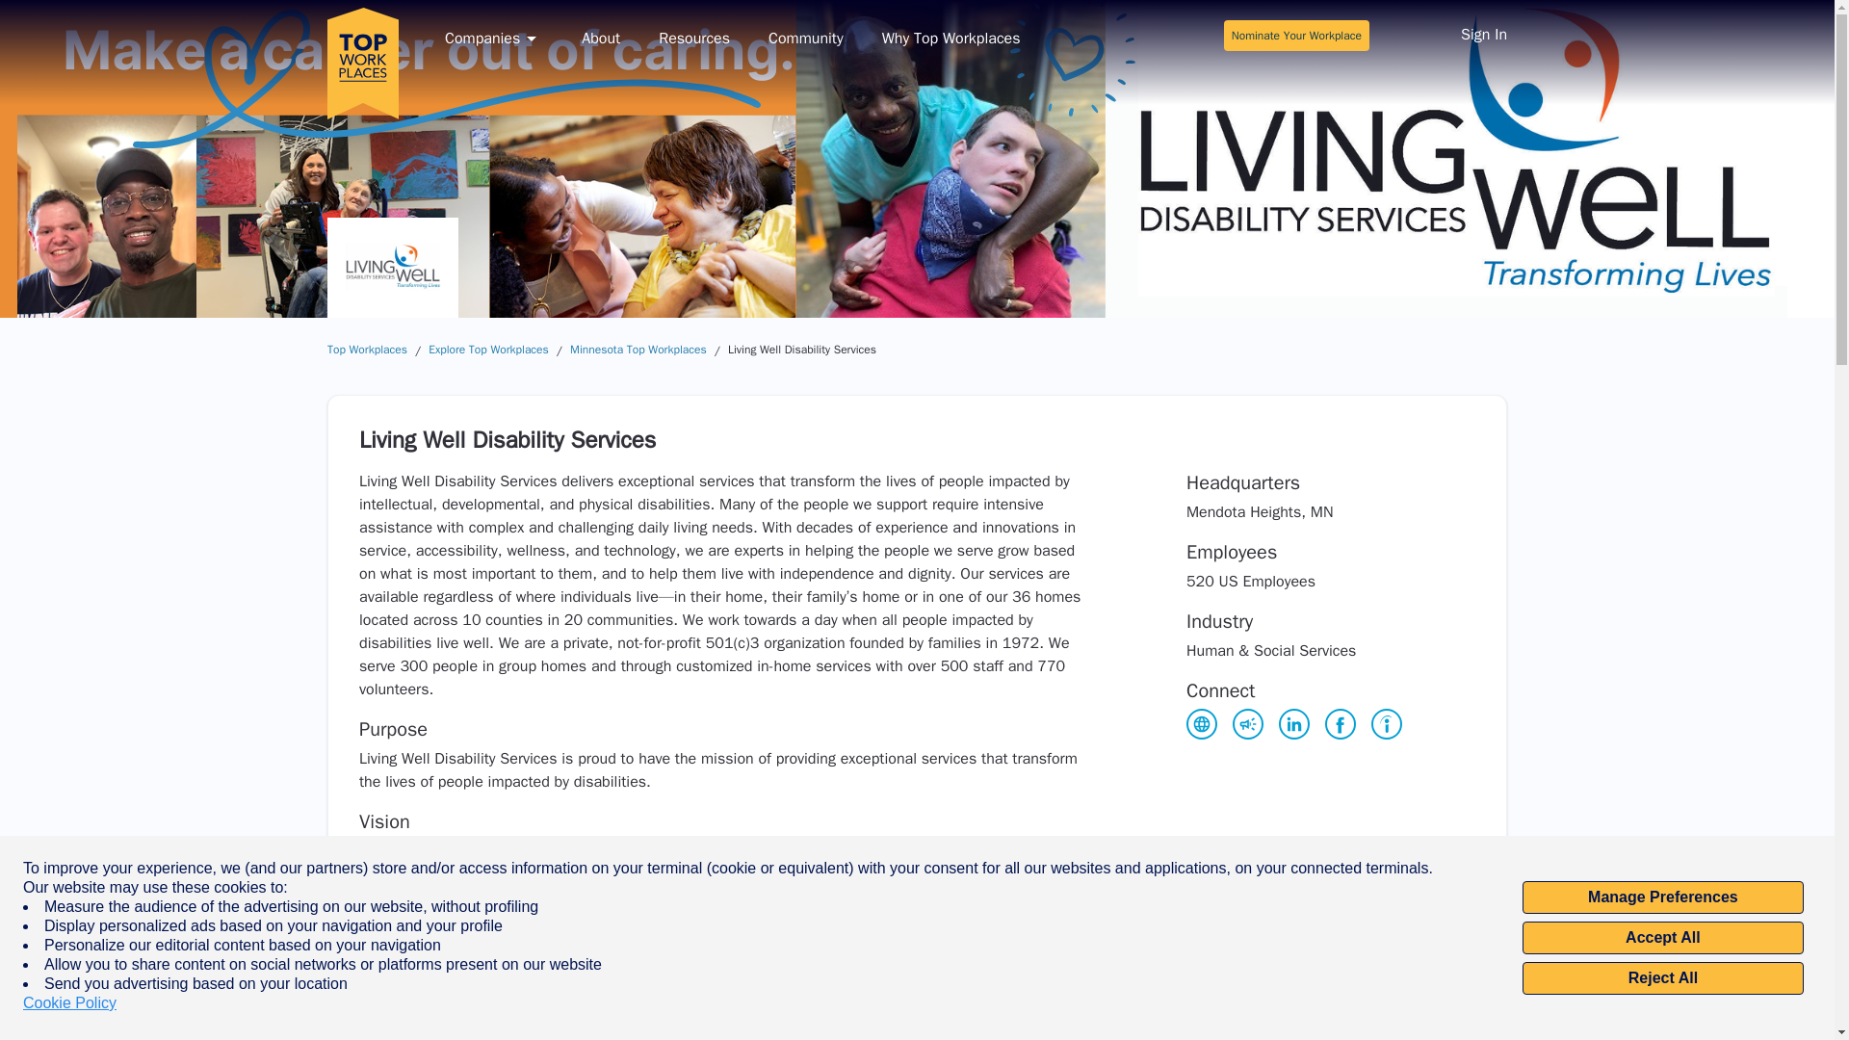  Describe the element at coordinates (638, 350) in the screenshot. I see `Minnesota Top Workplaces` at that location.